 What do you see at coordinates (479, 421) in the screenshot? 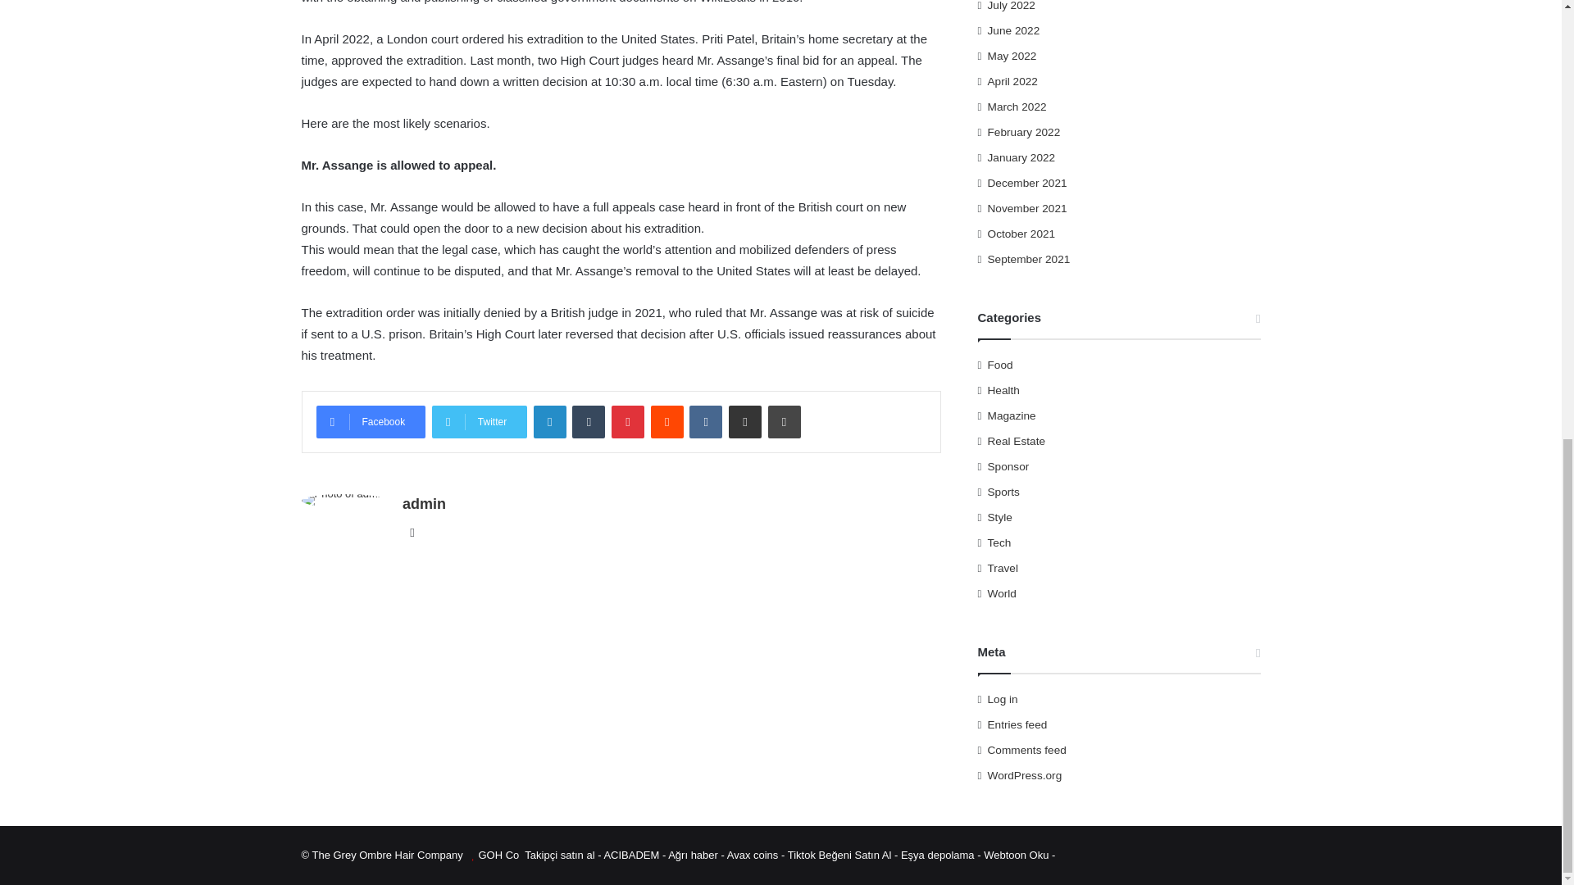
I see `Twitter` at bounding box center [479, 421].